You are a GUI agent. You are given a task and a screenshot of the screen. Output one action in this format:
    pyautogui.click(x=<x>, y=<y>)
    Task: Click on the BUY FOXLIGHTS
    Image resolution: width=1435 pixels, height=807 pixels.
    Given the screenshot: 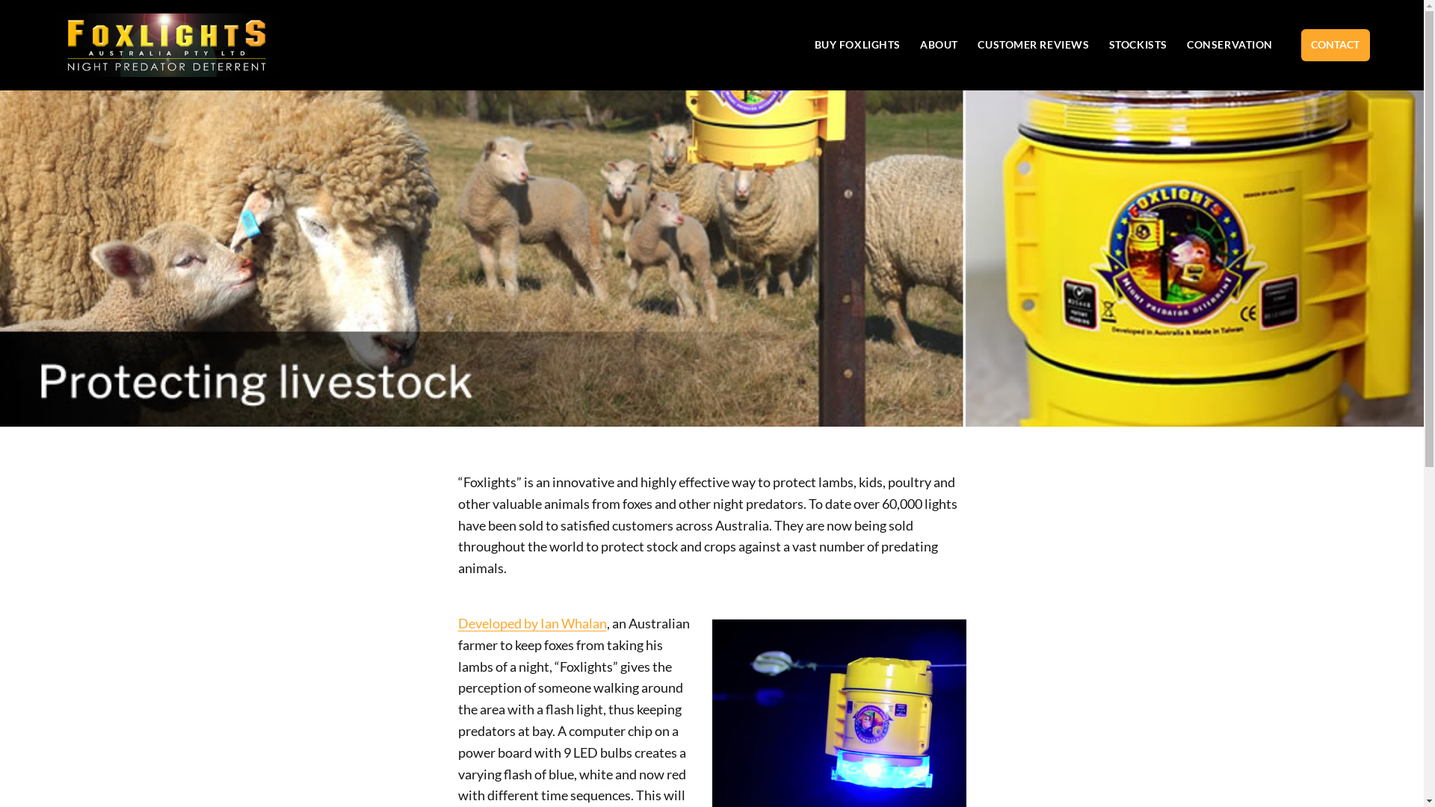 What is the action you would take?
    pyautogui.click(x=857, y=45)
    